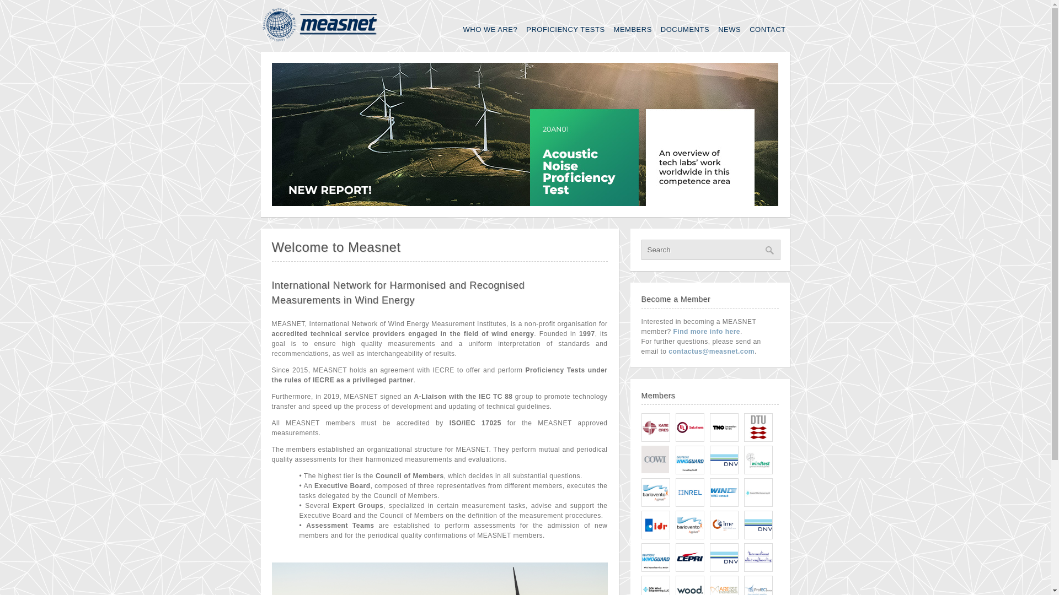 The image size is (1059, 595). What do you see at coordinates (689, 493) in the screenshot?
I see ` NREL - National Renewable Energy Laboratory, USA` at bounding box center [689, 493].